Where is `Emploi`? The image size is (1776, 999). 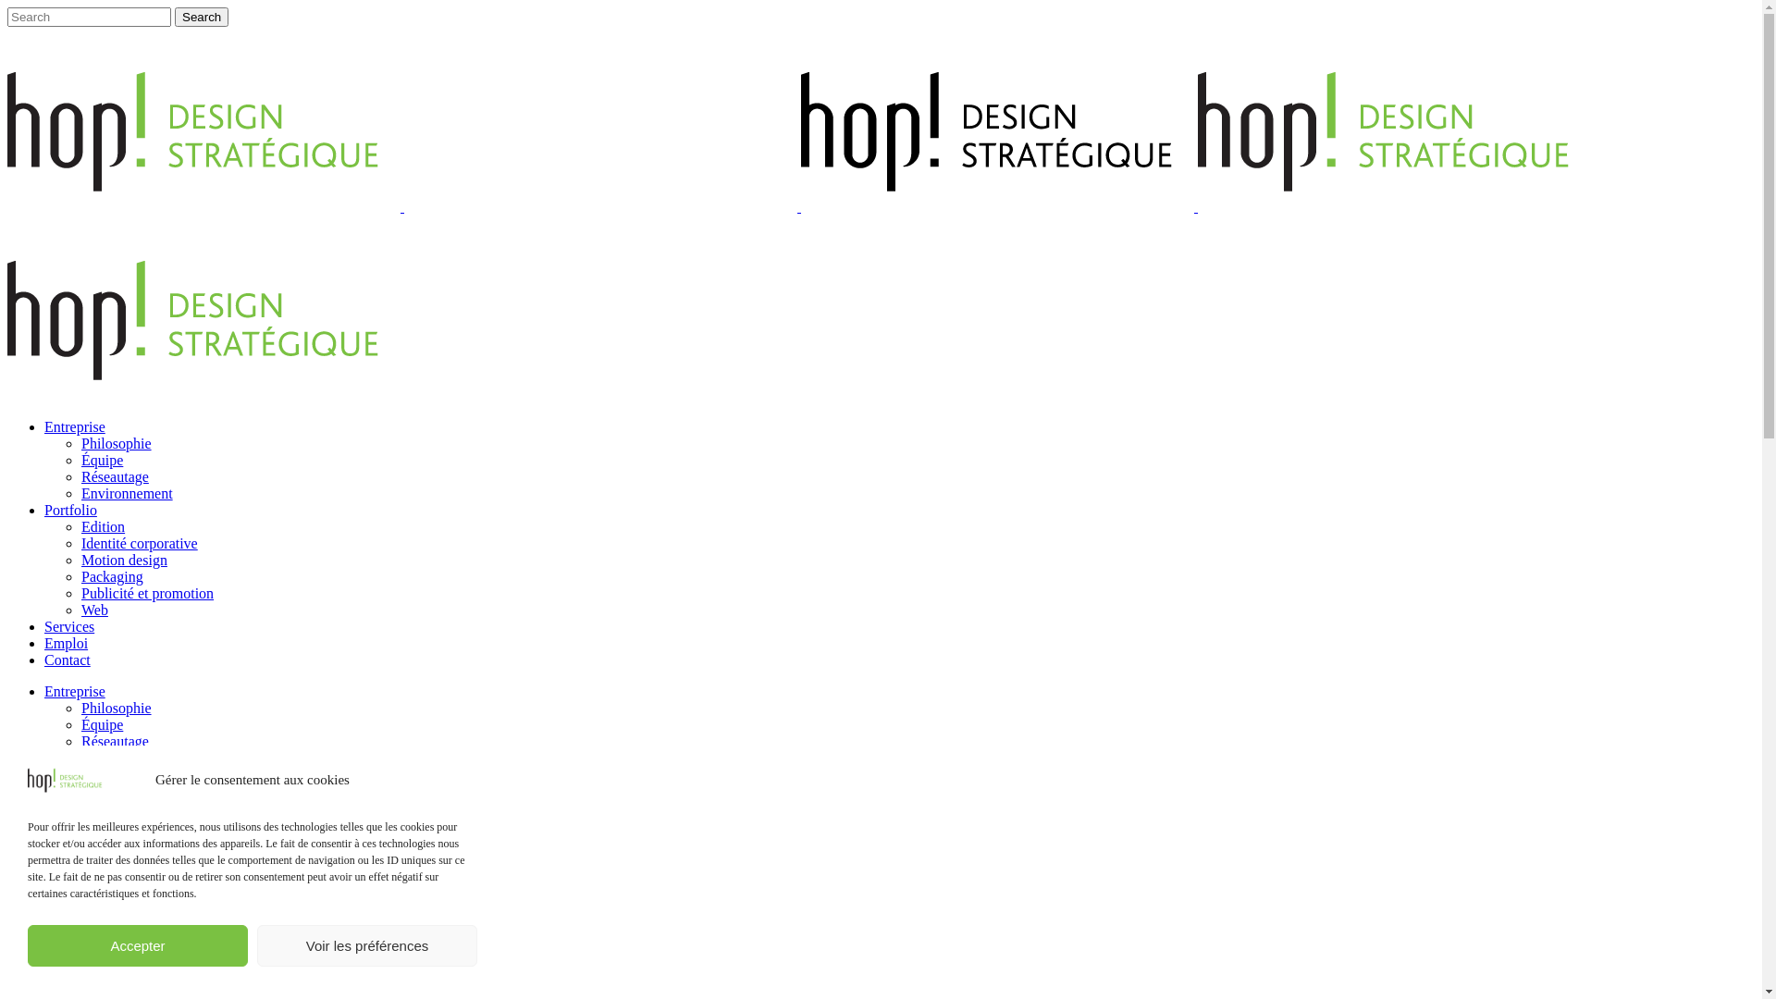 Emploi is located at coordinates (67, 908).